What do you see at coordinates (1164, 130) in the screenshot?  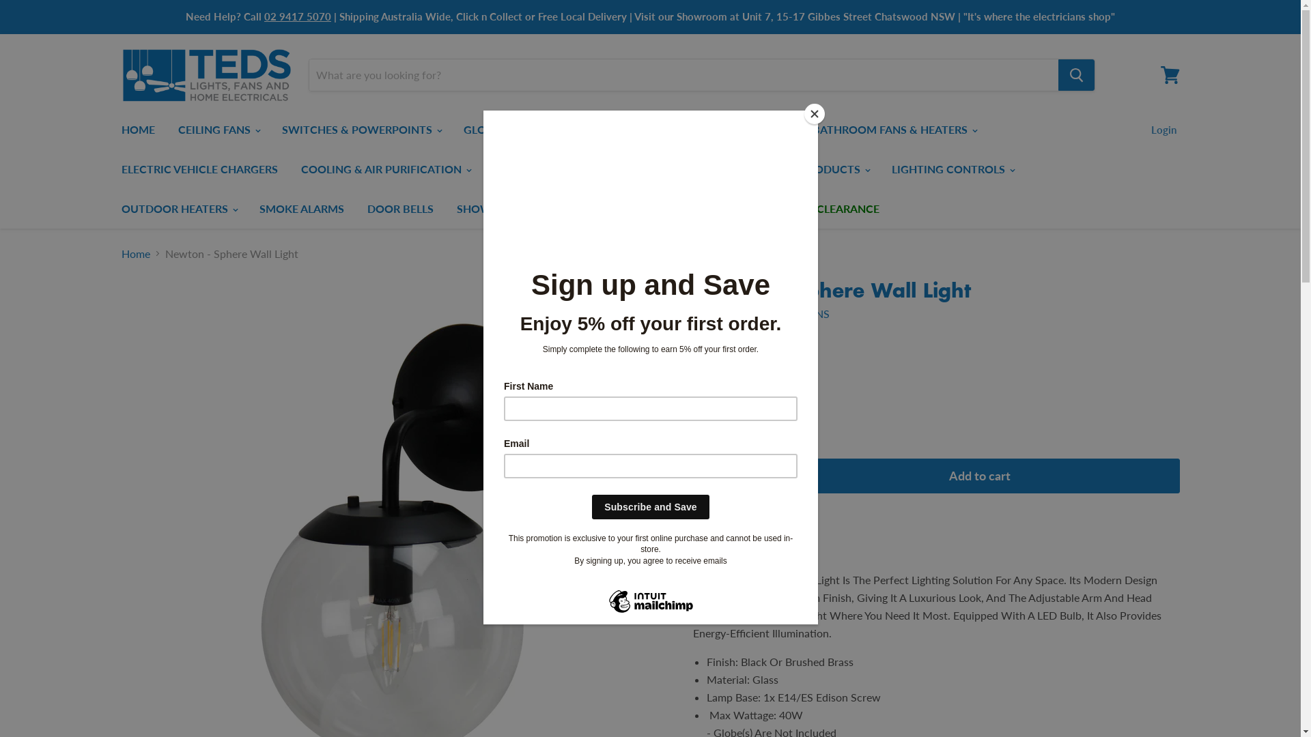 I see `Login` at bounding box center [1164, 130].